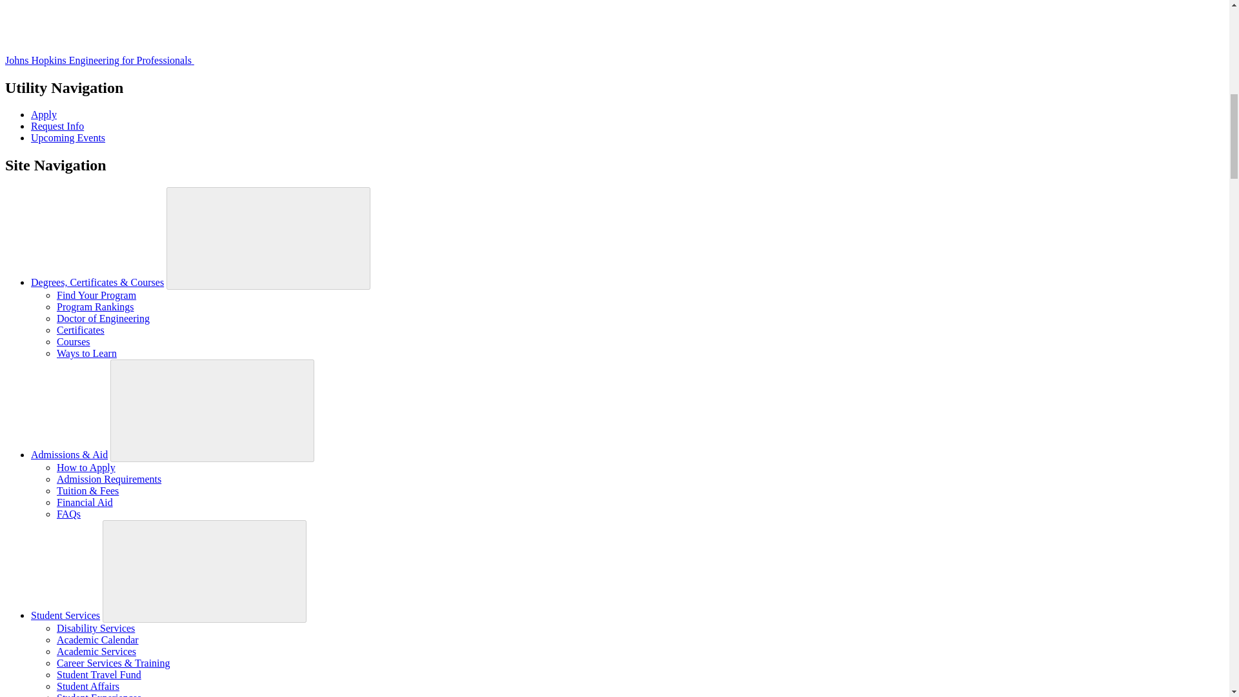 Image resolution: width=1239 pixels, height=697 pixels. Describe the element at coordinates (86, 353) in the screenshot. I see `Ways to Learn` at that location.